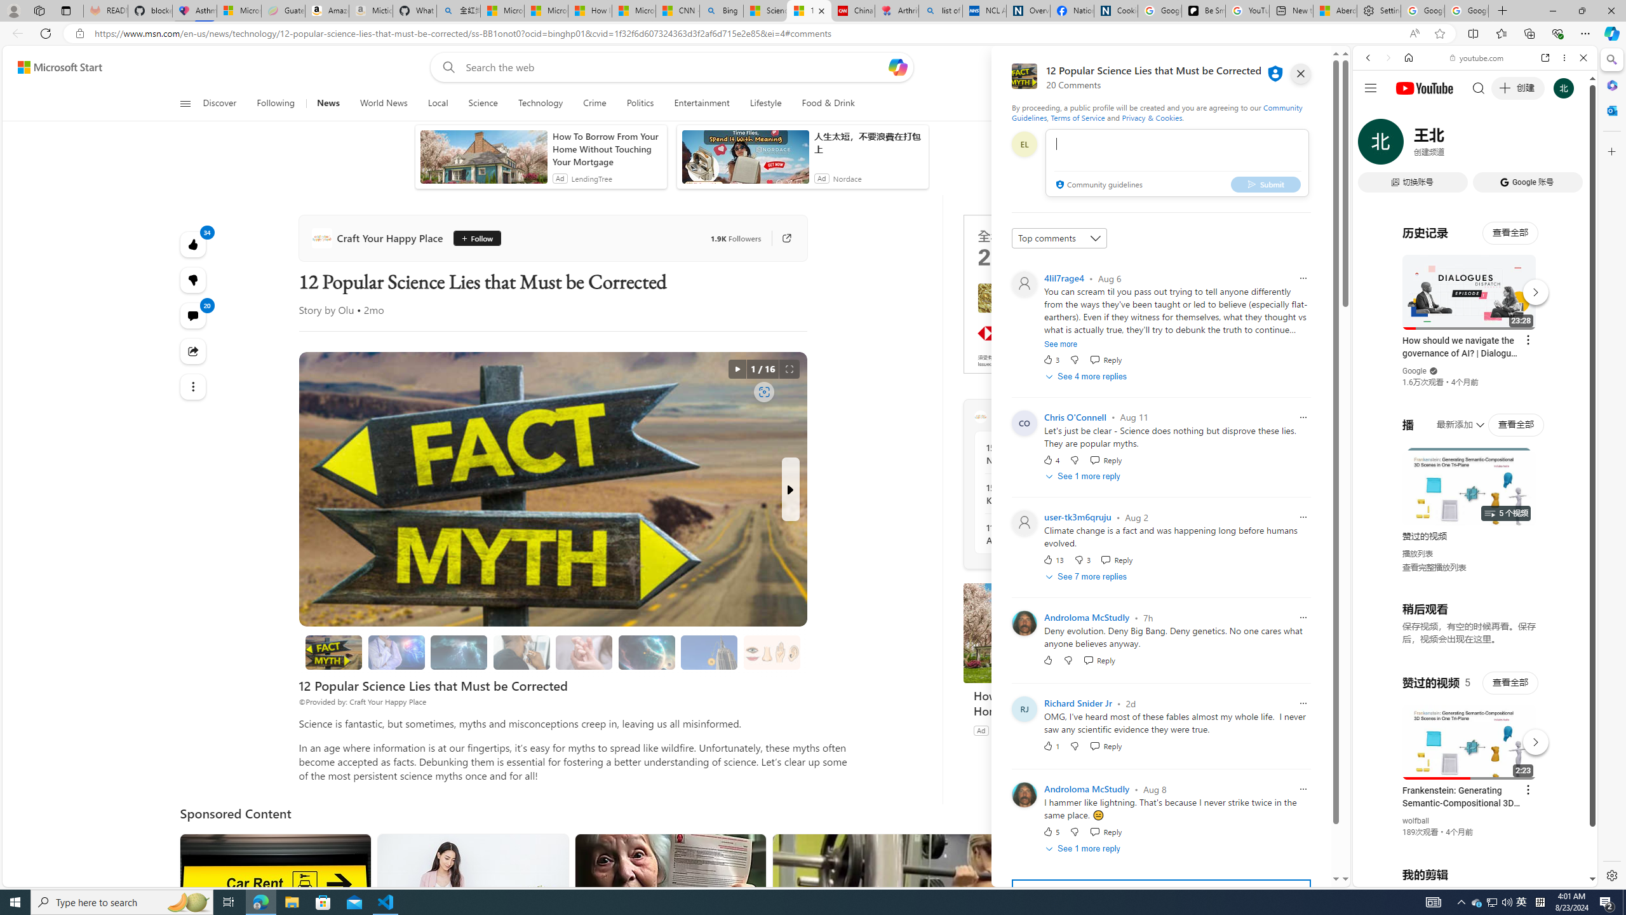 The height and width of the screenshot is (915, 1626). What do you see at coordinates (1055, 534) in the screenshot?
I see `11 U.S. Cities Where Home Prices Are Not Worth the Cost` at bounding box center [1055, 534].